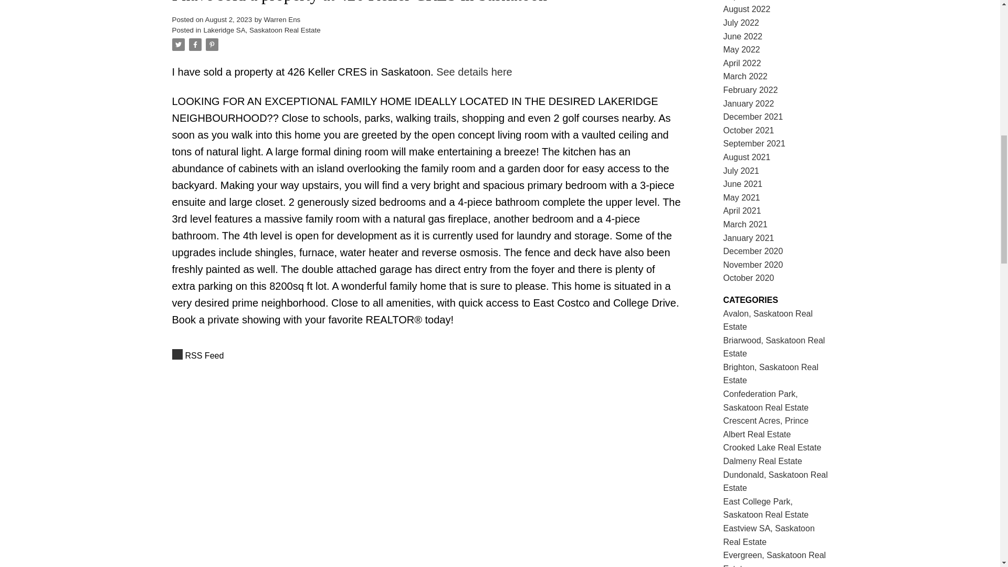  Describe the element at coordinates (474, 71) in the screenshot. I see `See details here` at that location.